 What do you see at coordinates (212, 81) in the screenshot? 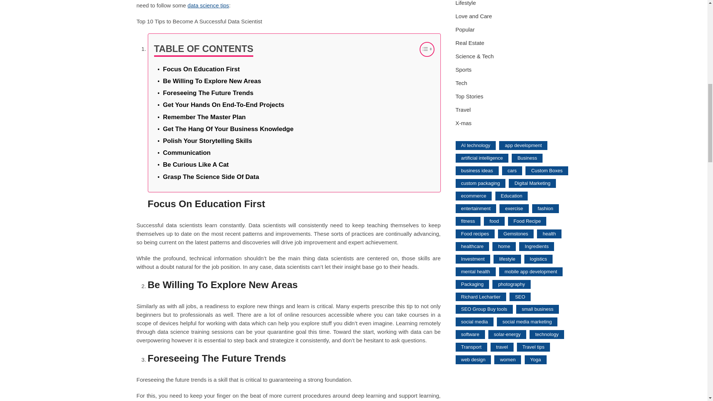
I see `Be Willing To Explore New Areas` at bounding box center [212, 81].